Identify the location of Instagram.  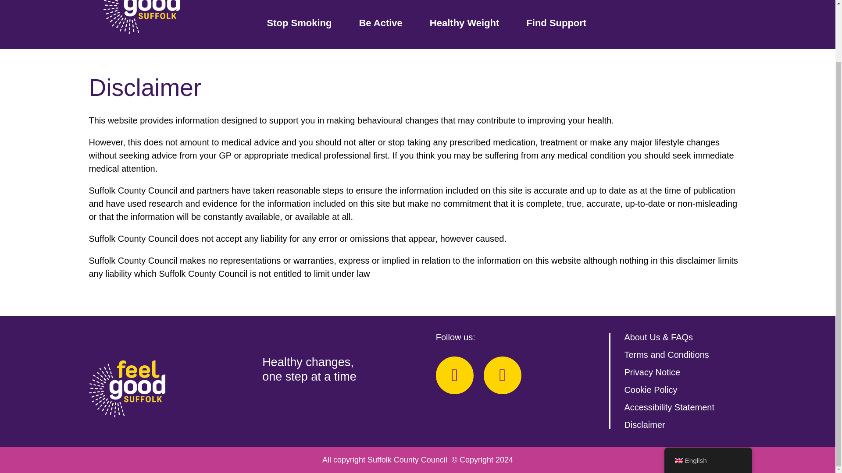
(502, 375).